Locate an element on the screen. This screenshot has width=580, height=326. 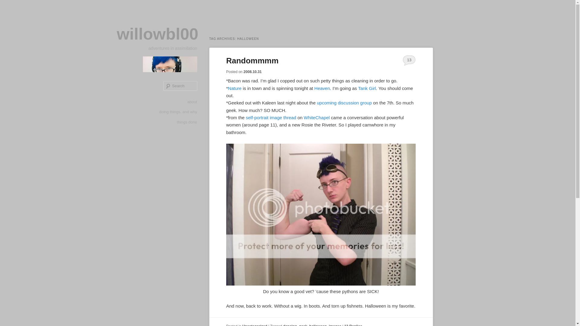
dancing is located at coordinates (290, 325).